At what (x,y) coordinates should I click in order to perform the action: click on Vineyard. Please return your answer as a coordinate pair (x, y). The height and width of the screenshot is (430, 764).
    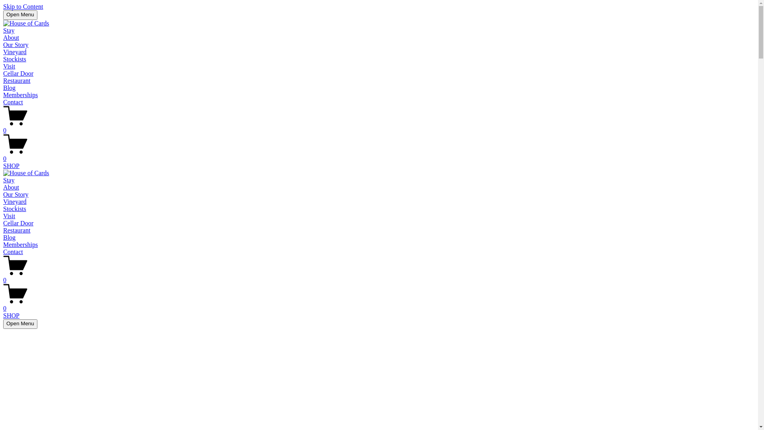
    Looking at the image, I should click on (15, 201).